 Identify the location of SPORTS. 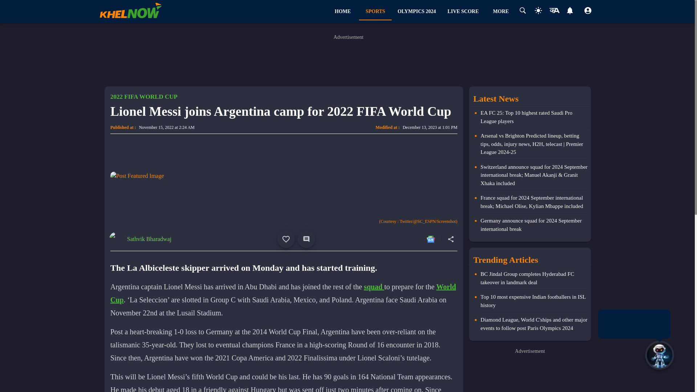
(375, 12).